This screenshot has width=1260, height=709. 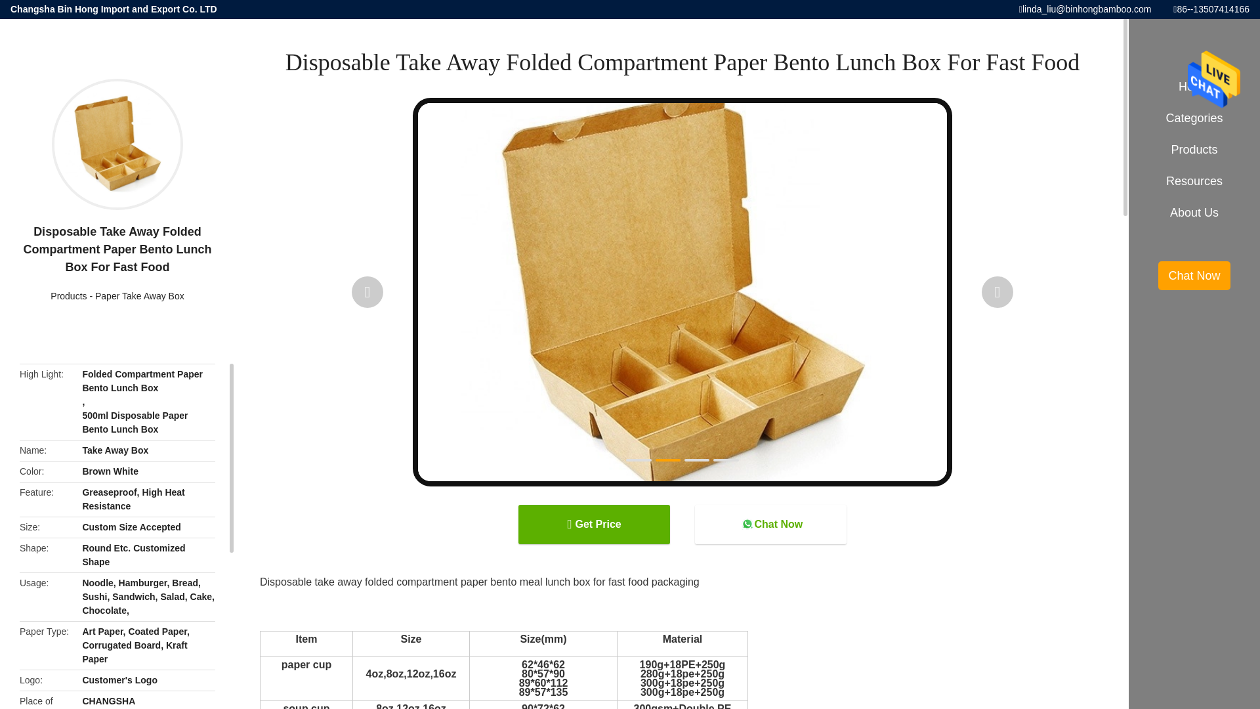 What do you see at coordinates (1194, 87) in the screenshot?
I see `Home` at bounding box center [1194, 87].